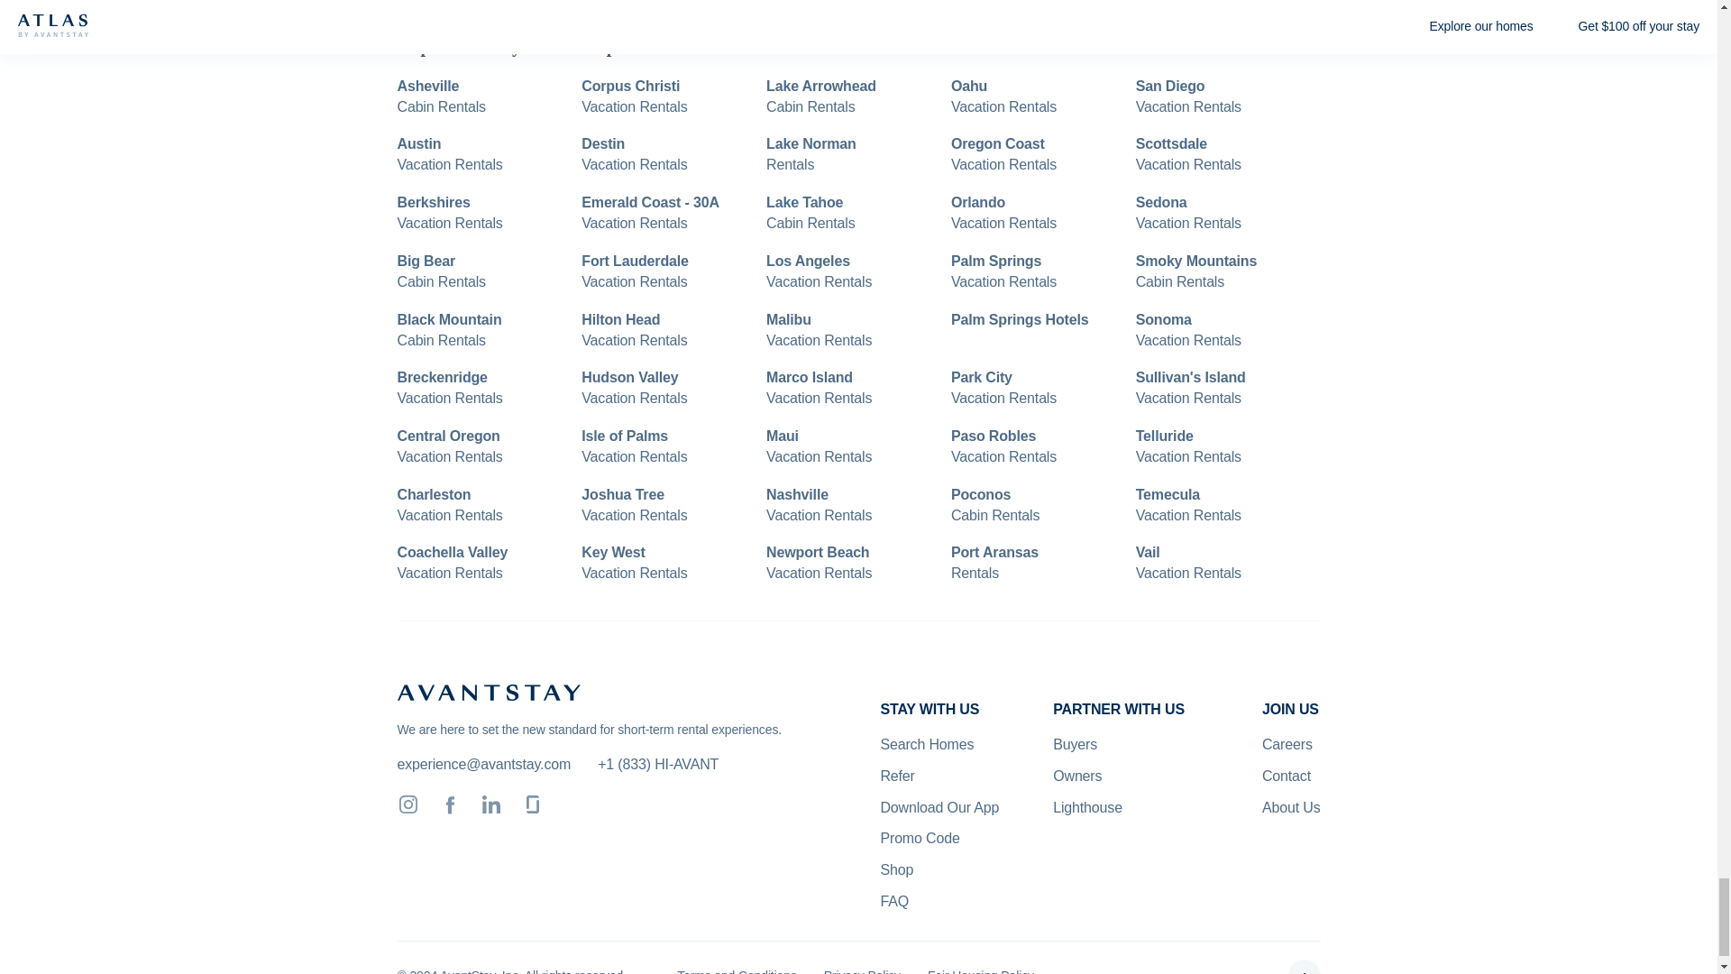  What do you see at coordinates (532, 804) in the screenshot?
I see `Glassdoor` at bounding box center [532, 804].